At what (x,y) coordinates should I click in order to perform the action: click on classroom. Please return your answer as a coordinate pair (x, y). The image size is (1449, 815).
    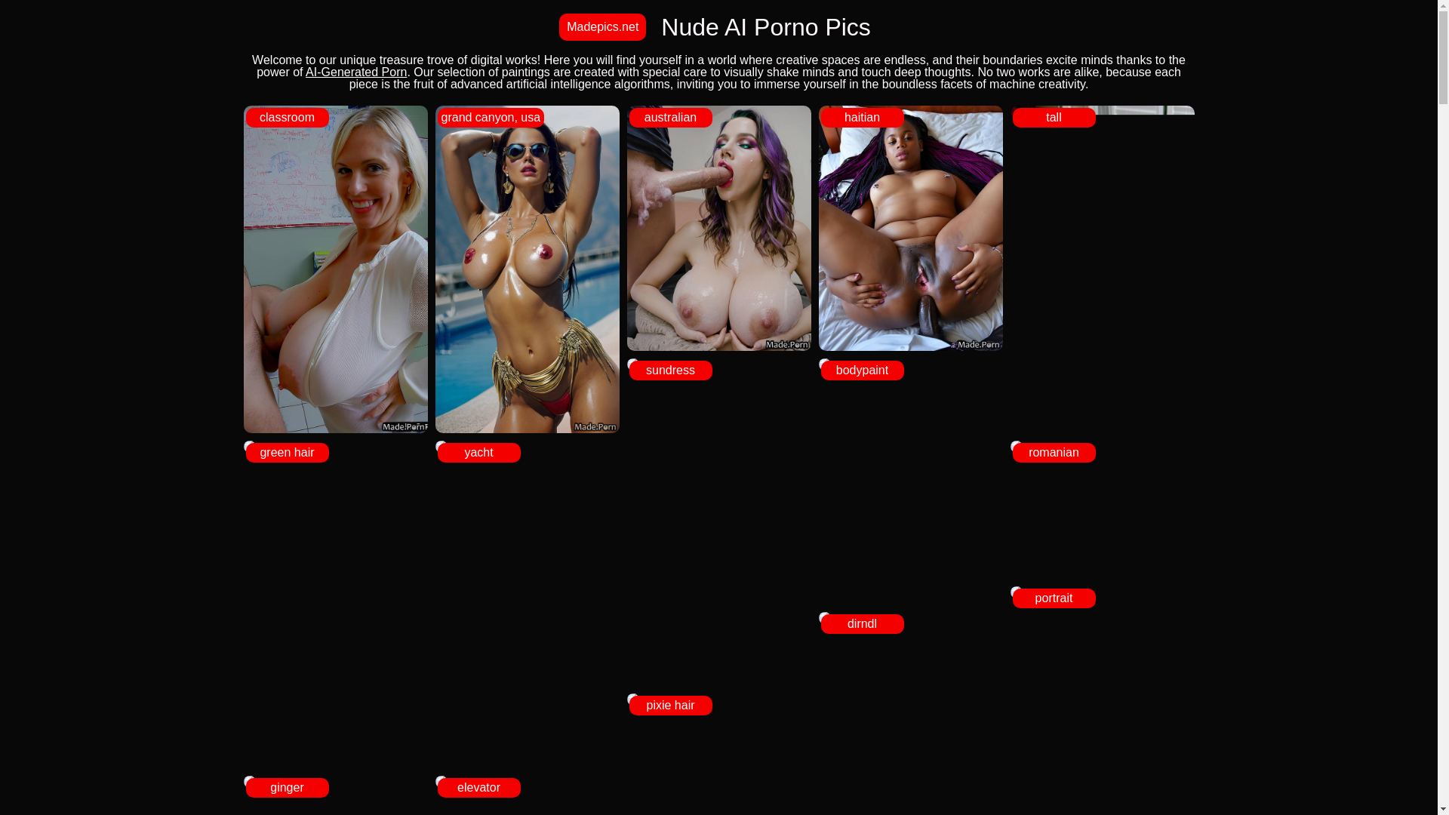
    Looking at the image, I should click on (335, 269).